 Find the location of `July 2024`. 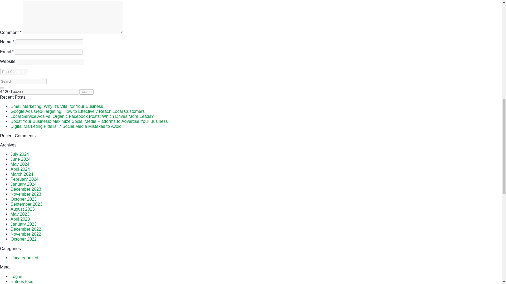

July 2024 is located at coordinates (20, 154).